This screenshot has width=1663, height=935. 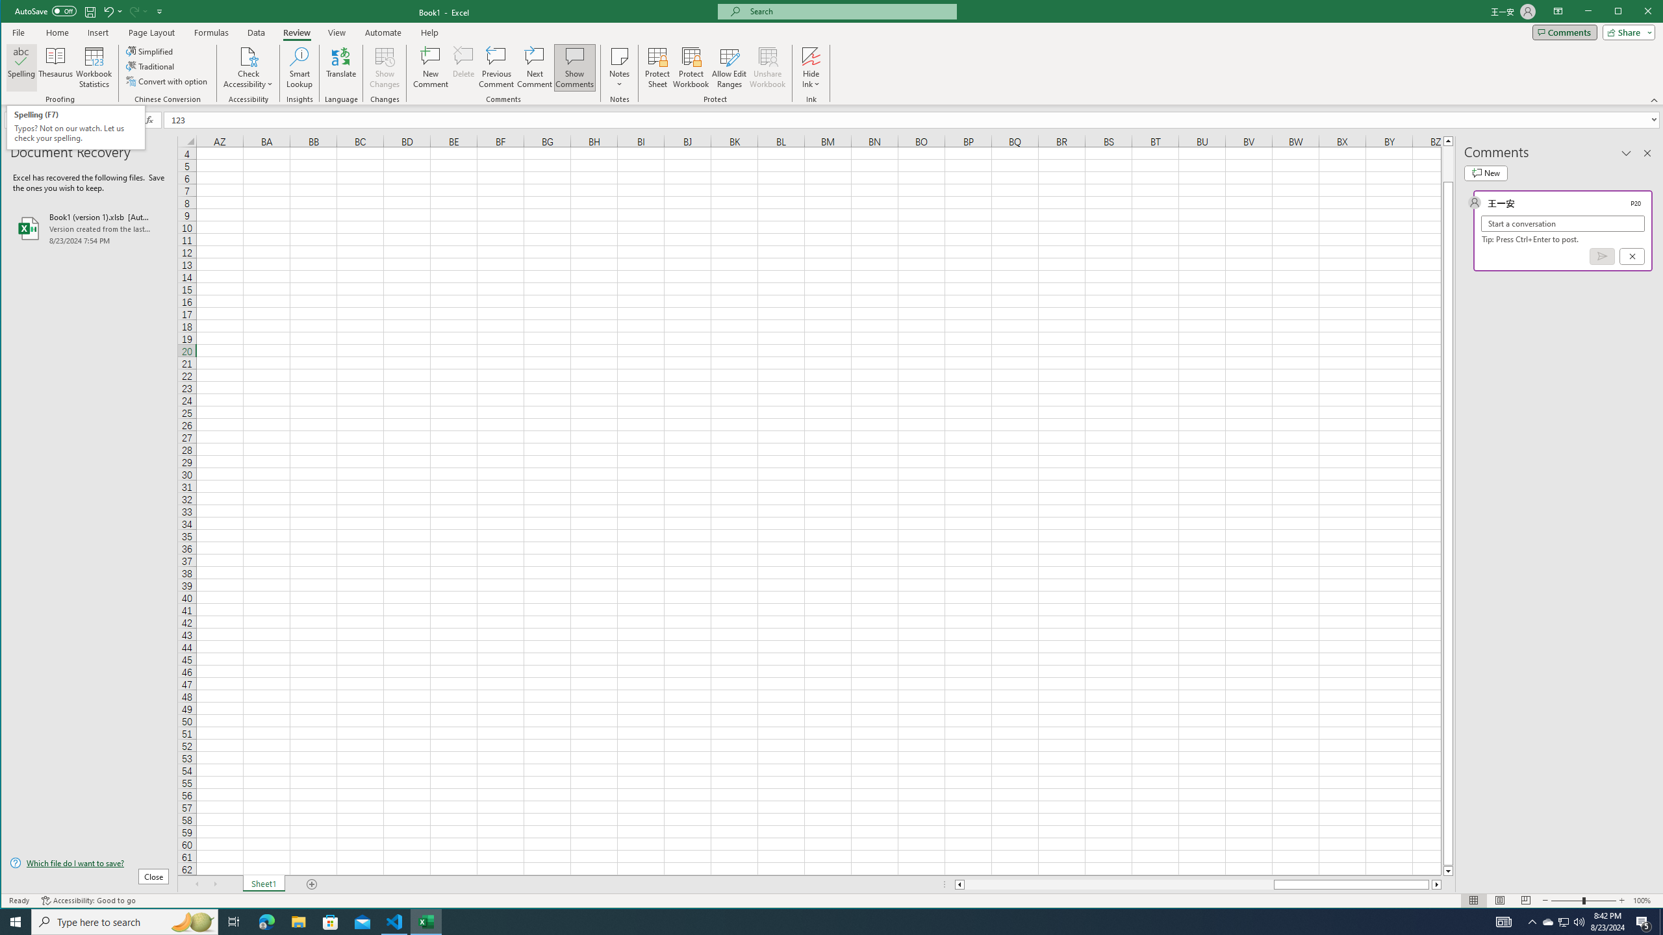 I want to click on Simplified, so click(x=151, y=51).